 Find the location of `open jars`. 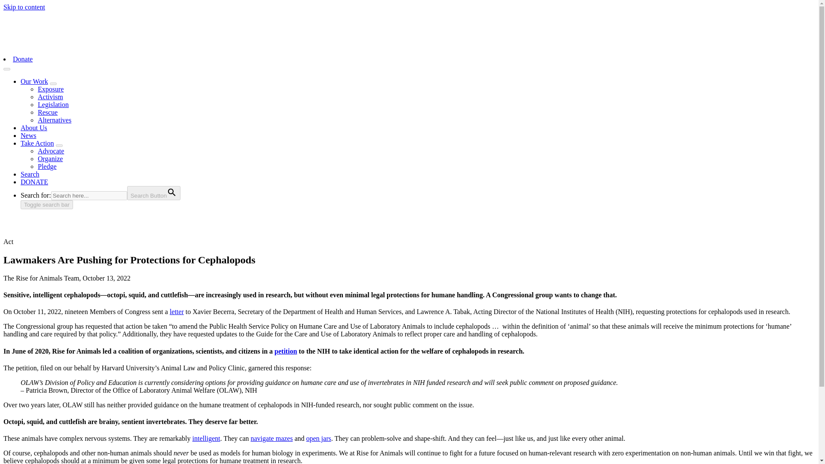

open jars is located at coordinates (319, 438).